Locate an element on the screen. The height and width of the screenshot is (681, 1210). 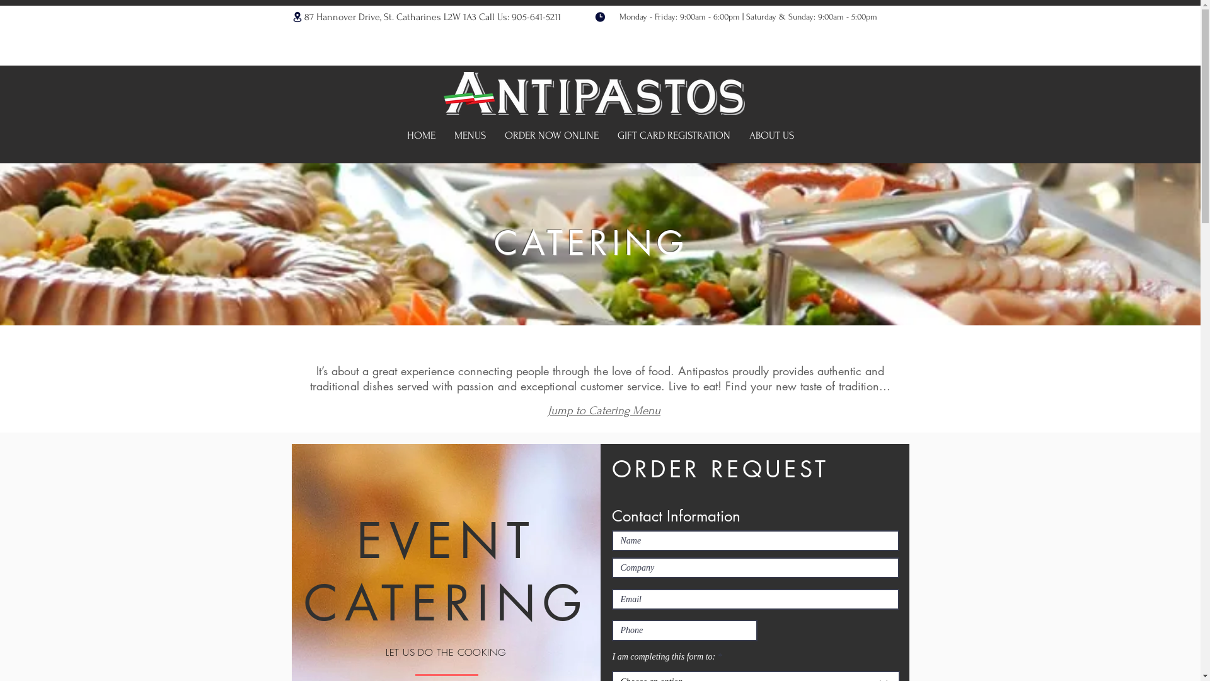
Jump to Catering Menu is located at coordinates (604, 411).